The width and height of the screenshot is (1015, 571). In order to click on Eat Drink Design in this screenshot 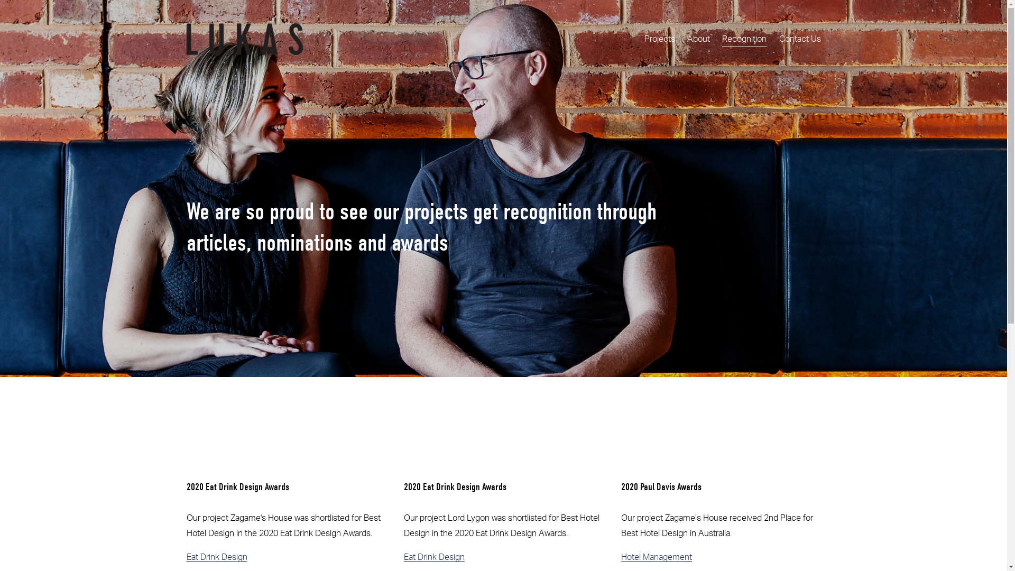, I will do `click(217, 557)`.